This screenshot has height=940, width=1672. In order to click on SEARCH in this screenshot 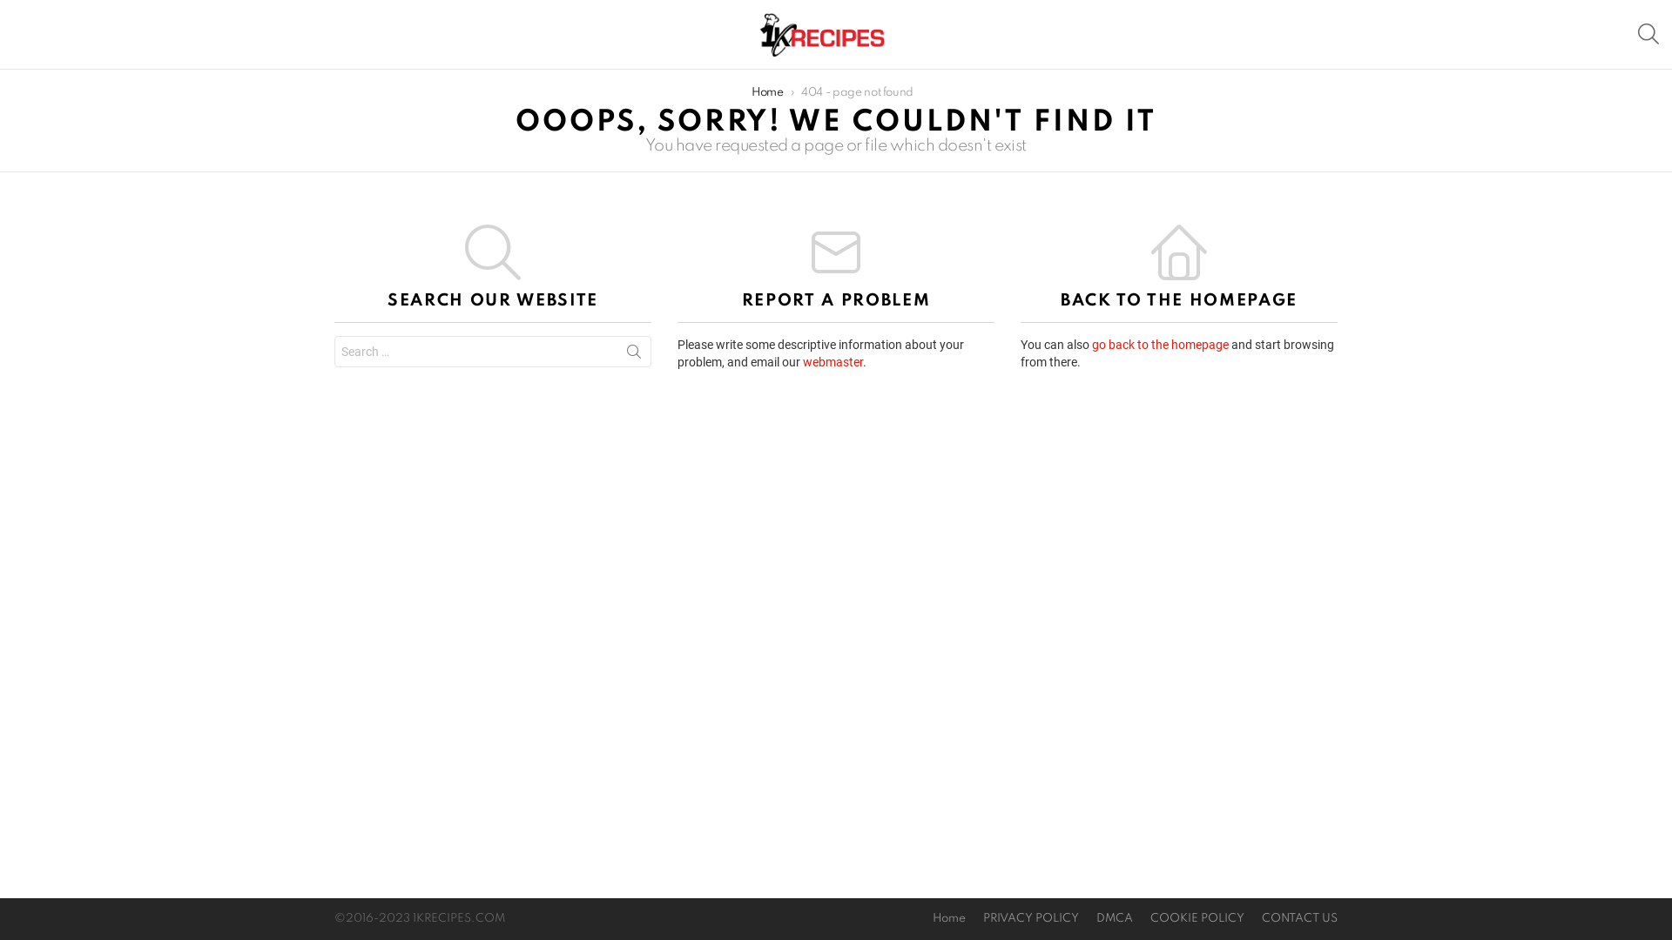, I will do `click(634, 355)`.